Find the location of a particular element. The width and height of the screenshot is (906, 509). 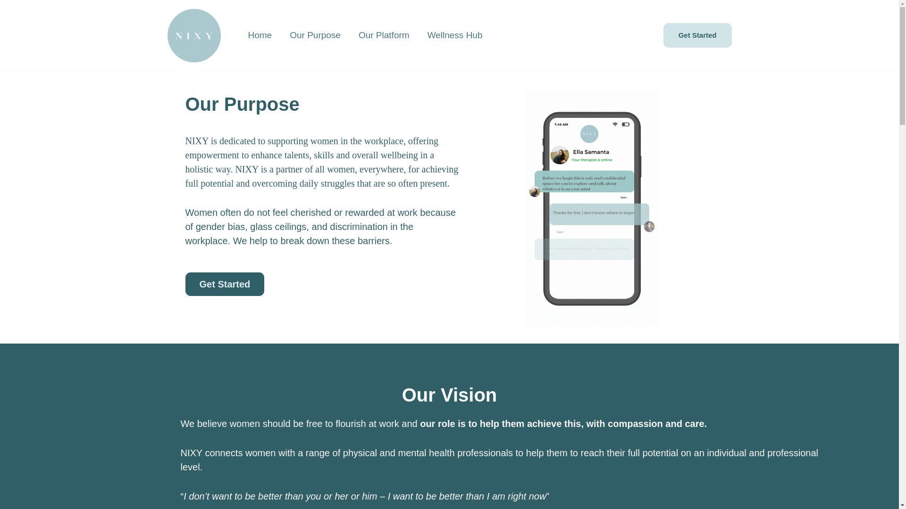

Wellness hub is located at coordinates (455, 35).